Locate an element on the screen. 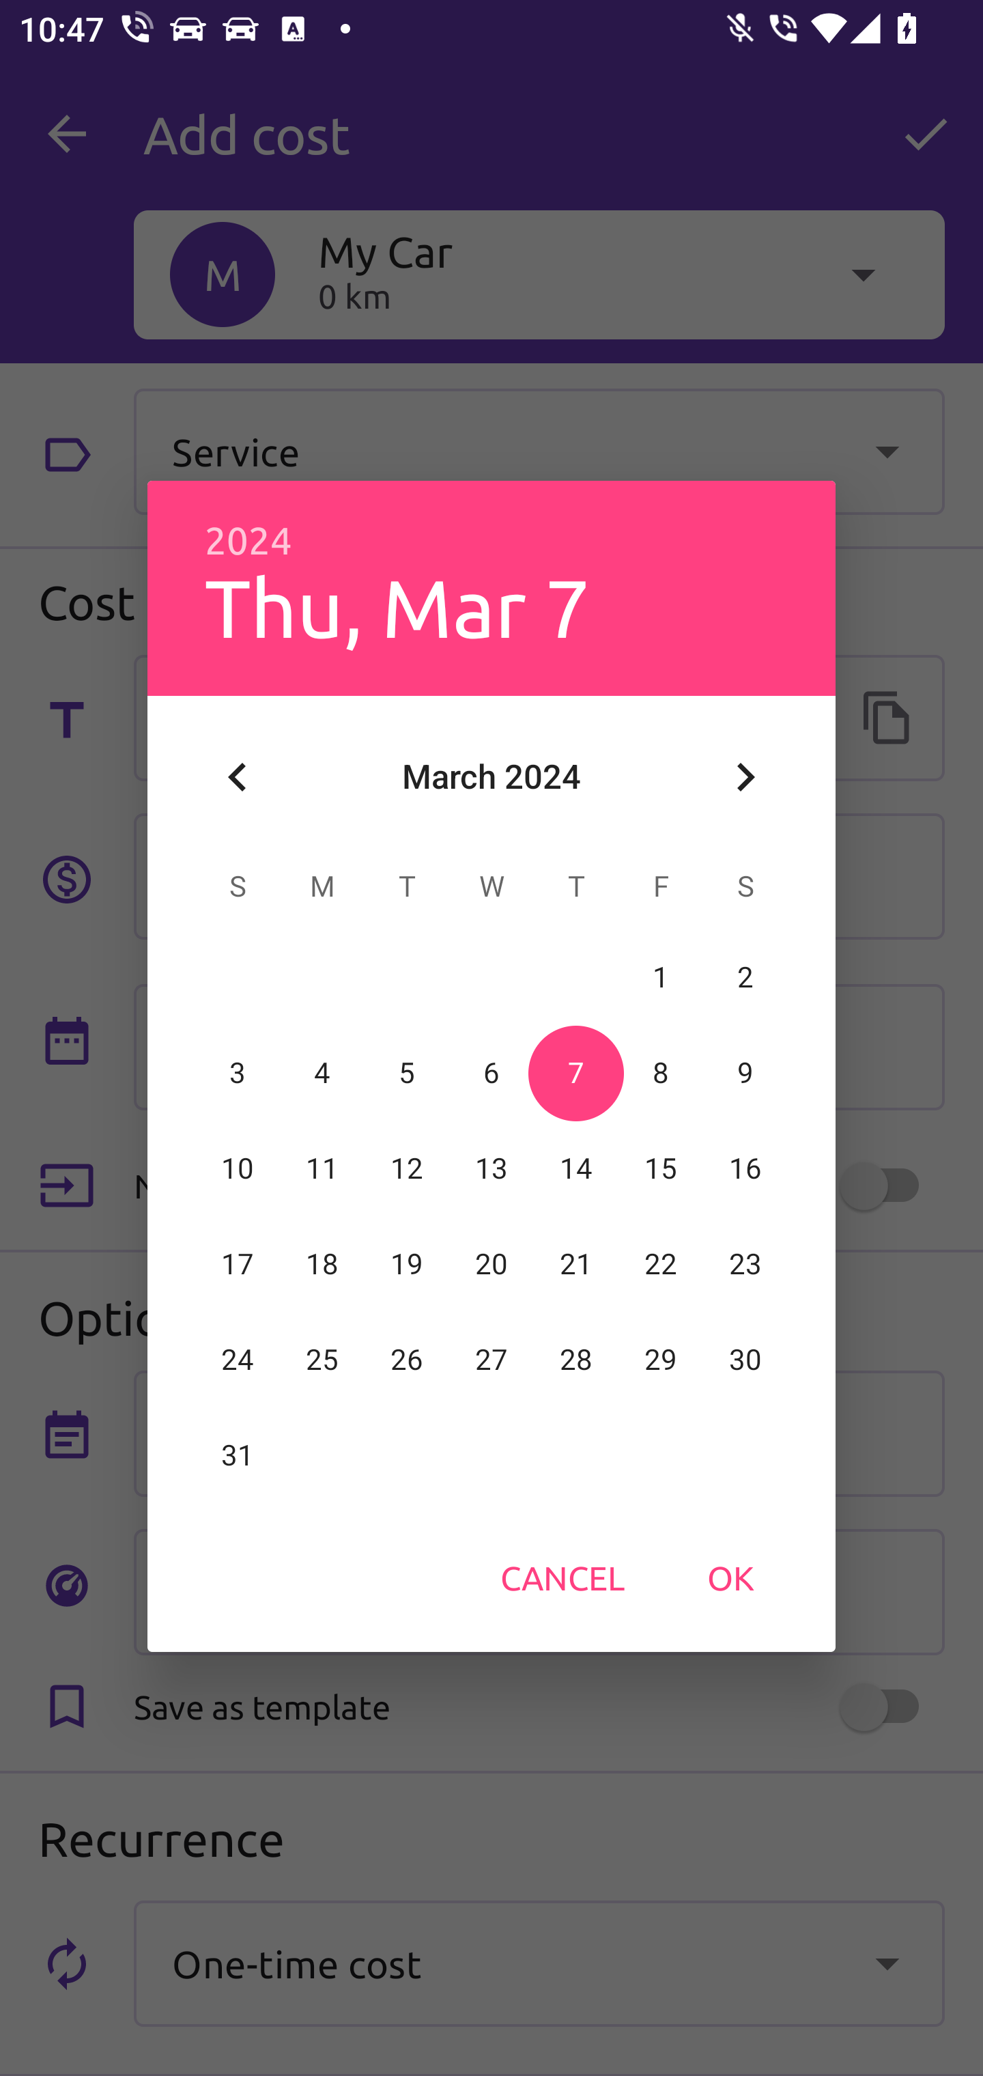 The image size is (983, 2076). 2024 is located at coordinates (248, 541).